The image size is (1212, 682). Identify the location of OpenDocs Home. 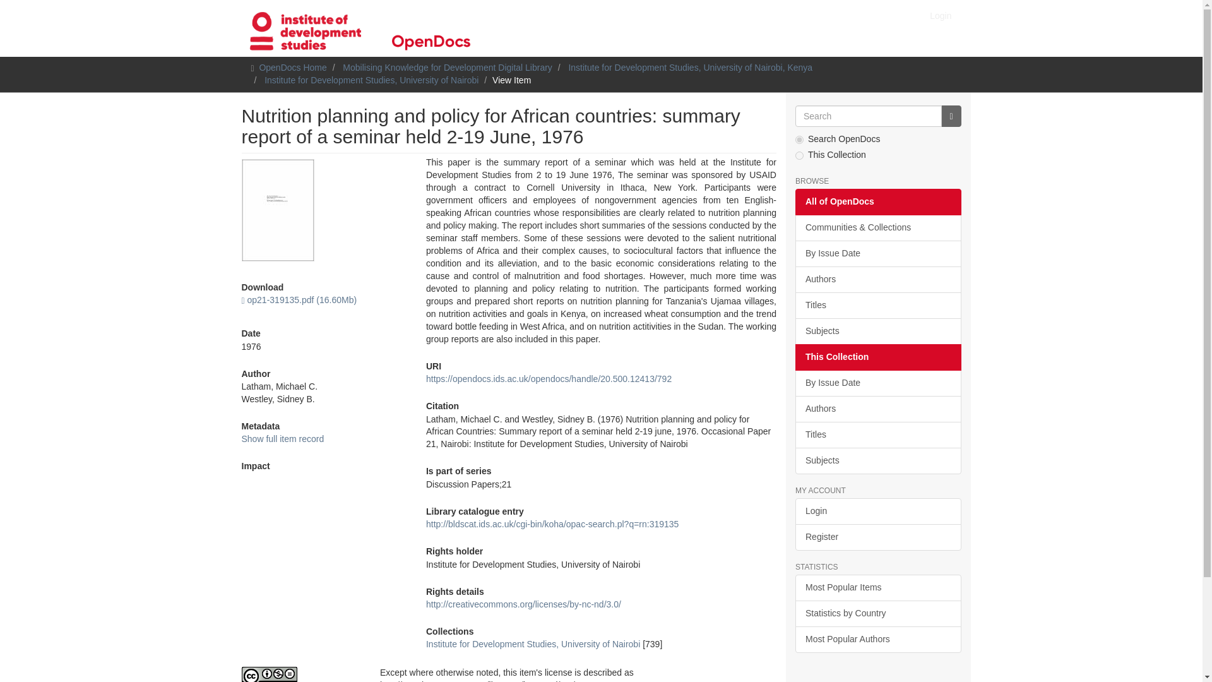
(292, 67).